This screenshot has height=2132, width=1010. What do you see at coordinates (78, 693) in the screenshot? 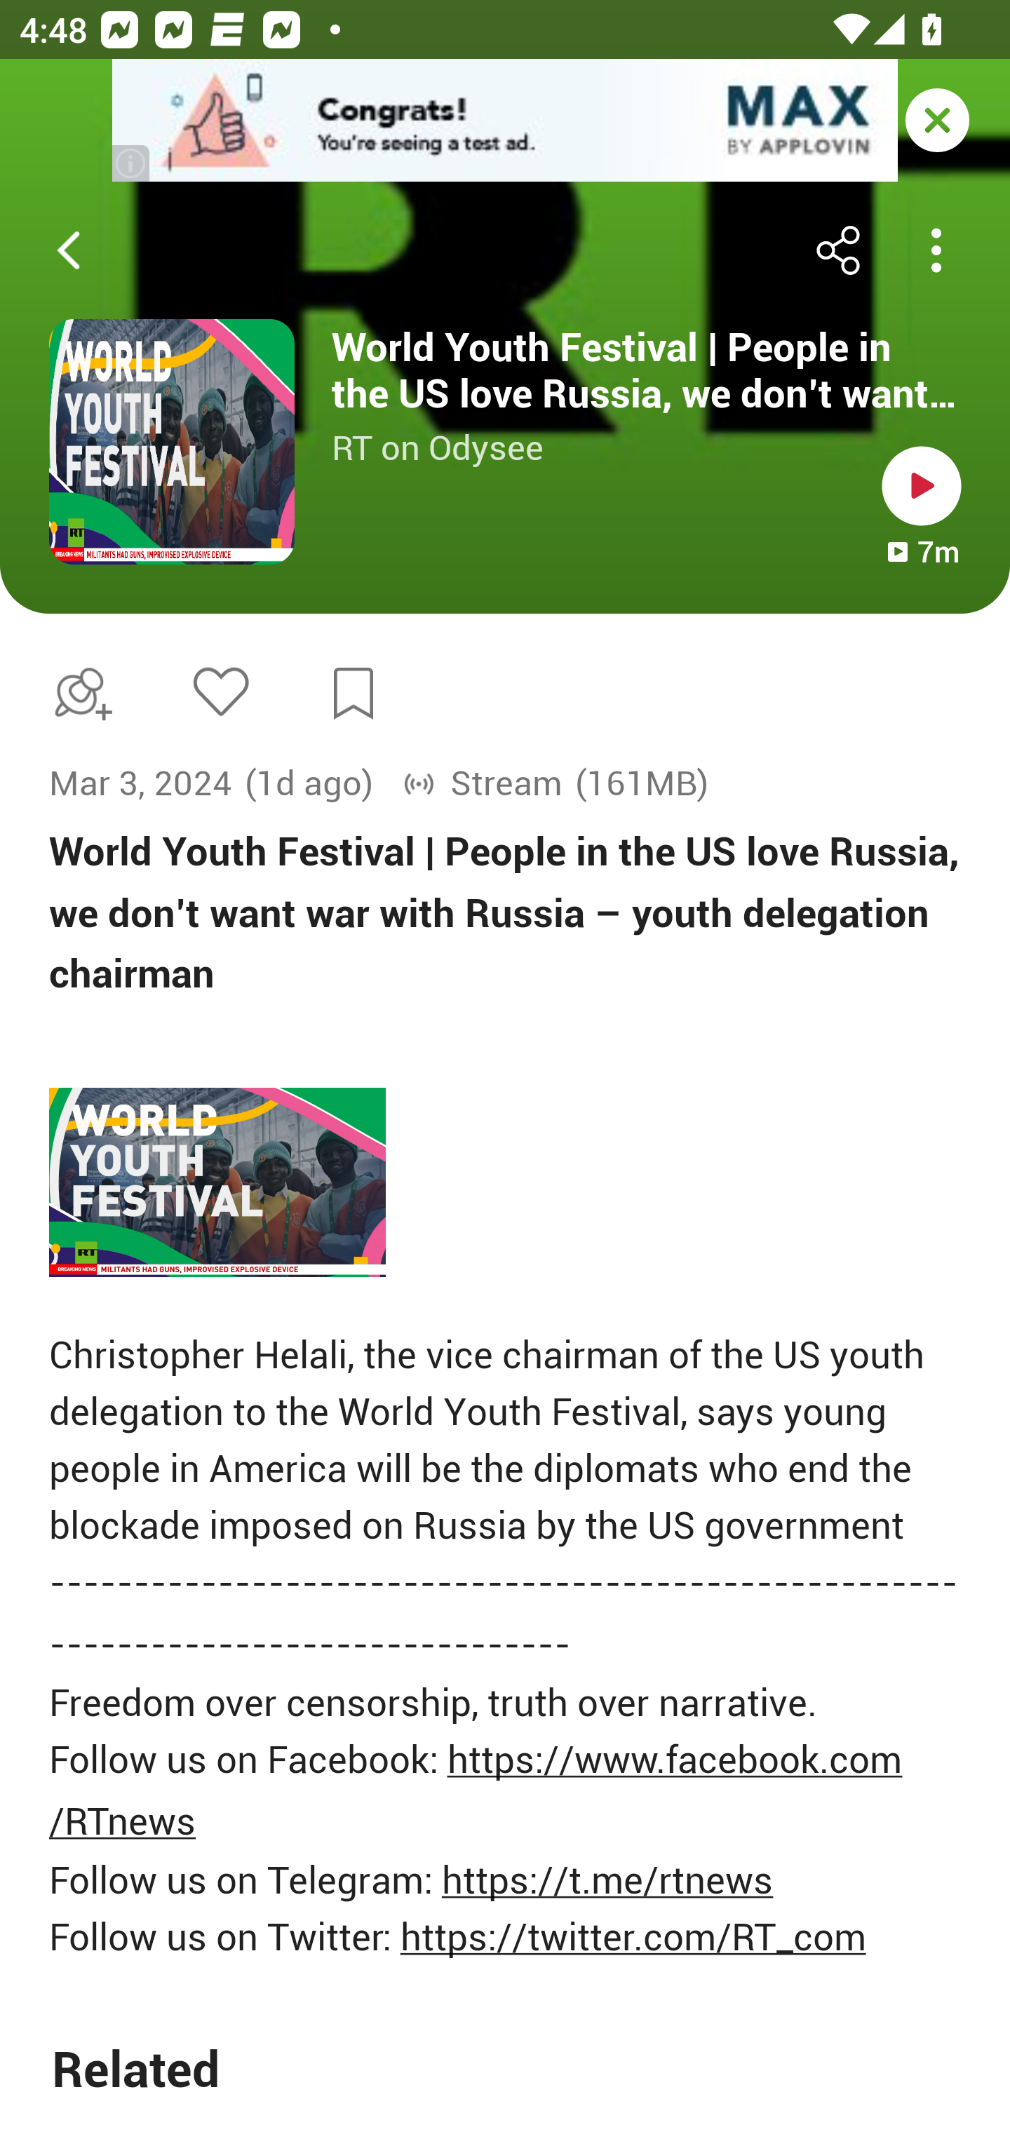
I see `Add episode to Play Later` at bounding box center [78, 693].